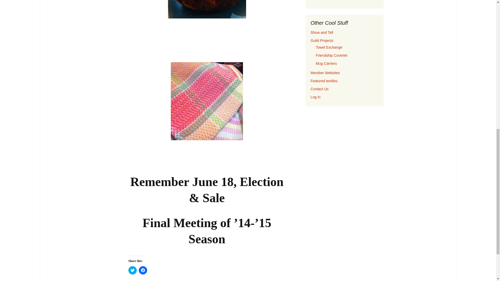  I want to click on Click to share on Twitter, so click(132, 270).